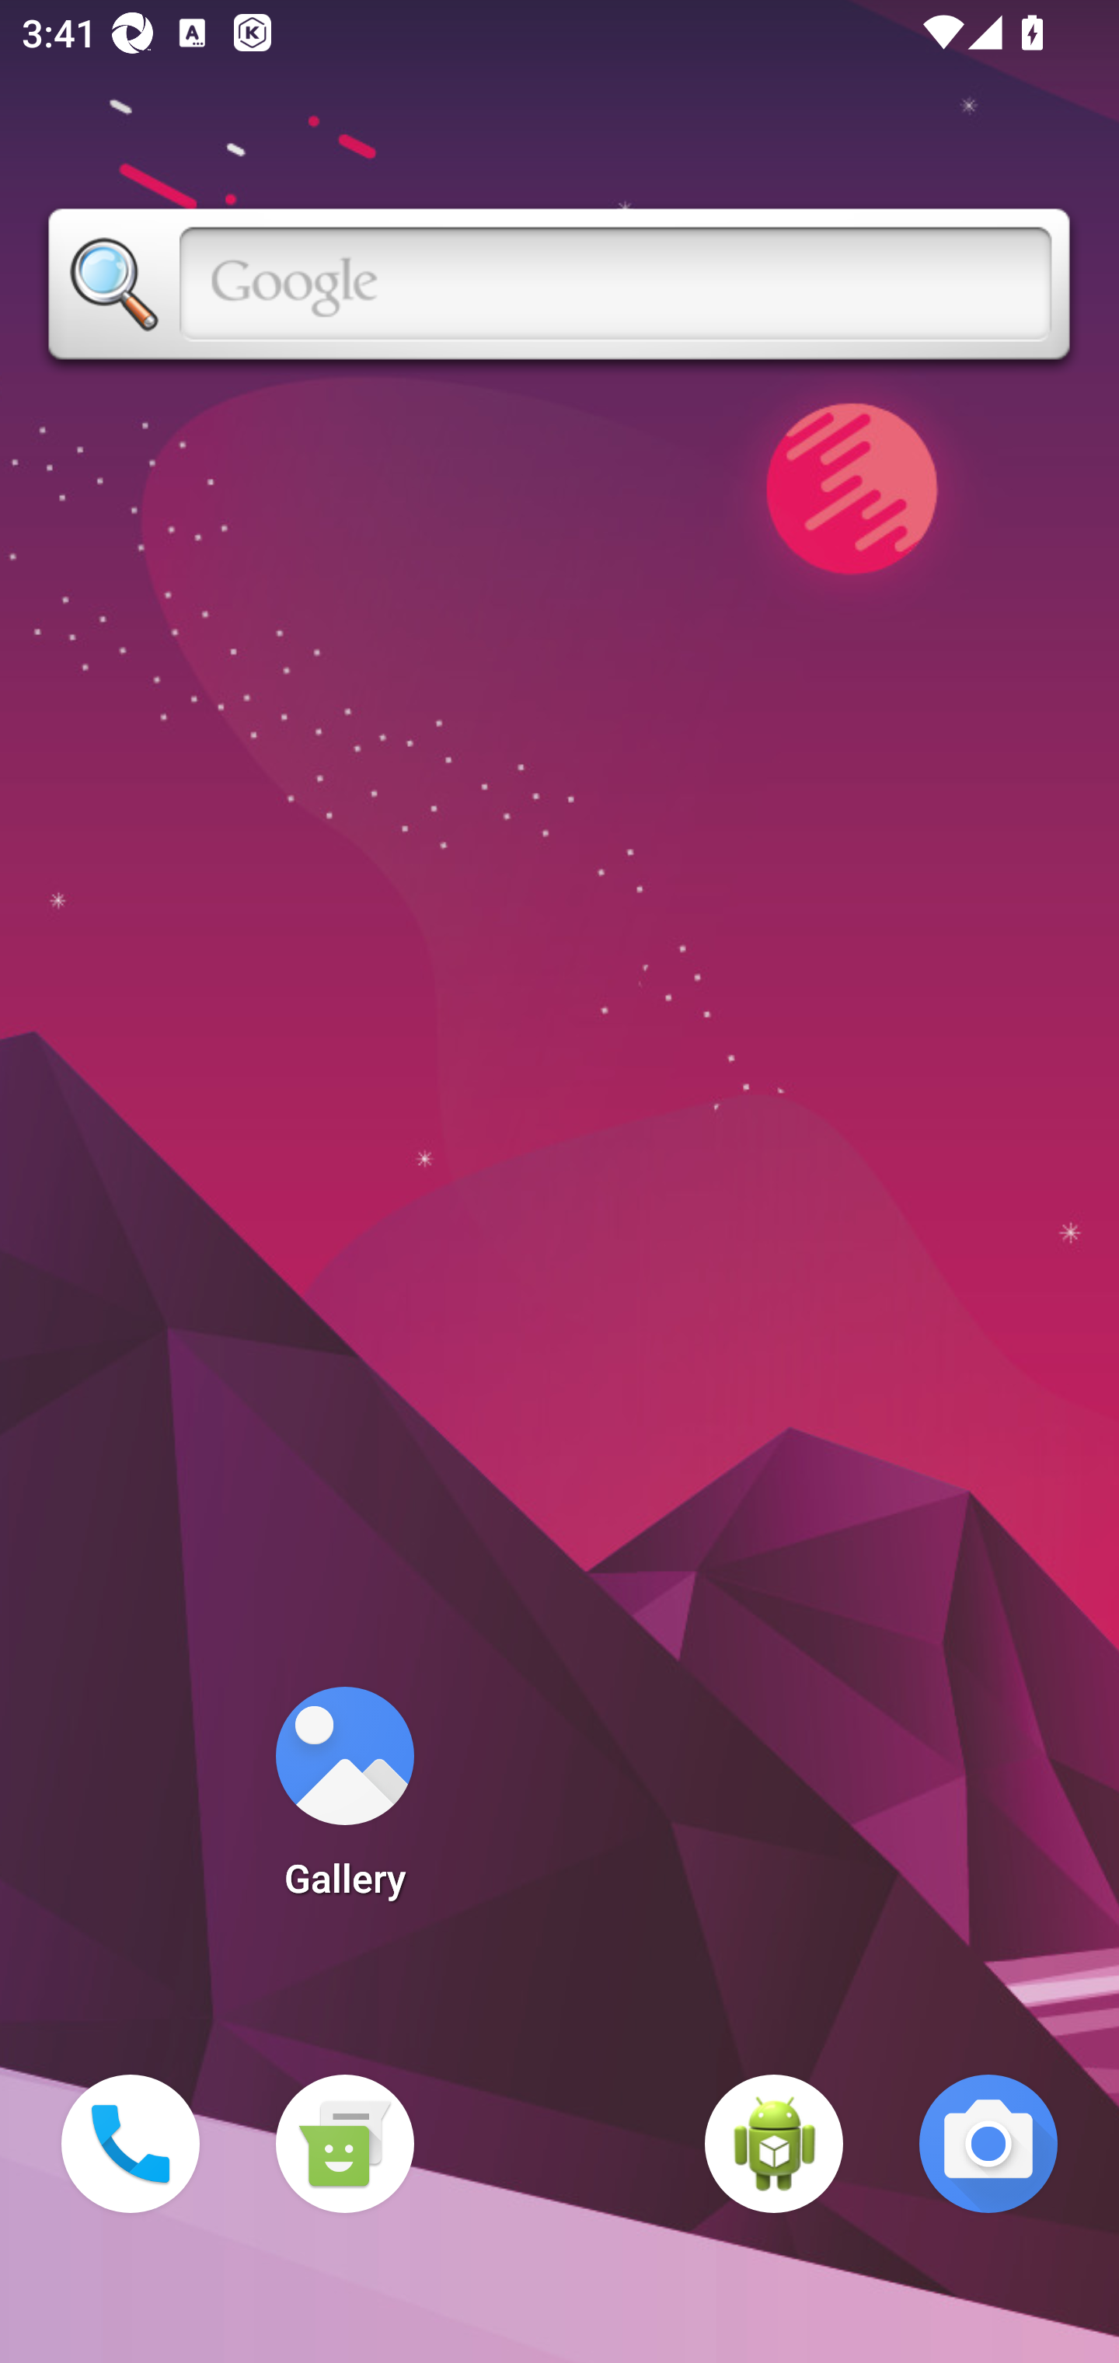 This screenshot has height=2363, width=1119. What do you see at coordinates (774, 2144) in the screenshot?
I see `WebView Browser Tester` at bounding box center [774, 2144].